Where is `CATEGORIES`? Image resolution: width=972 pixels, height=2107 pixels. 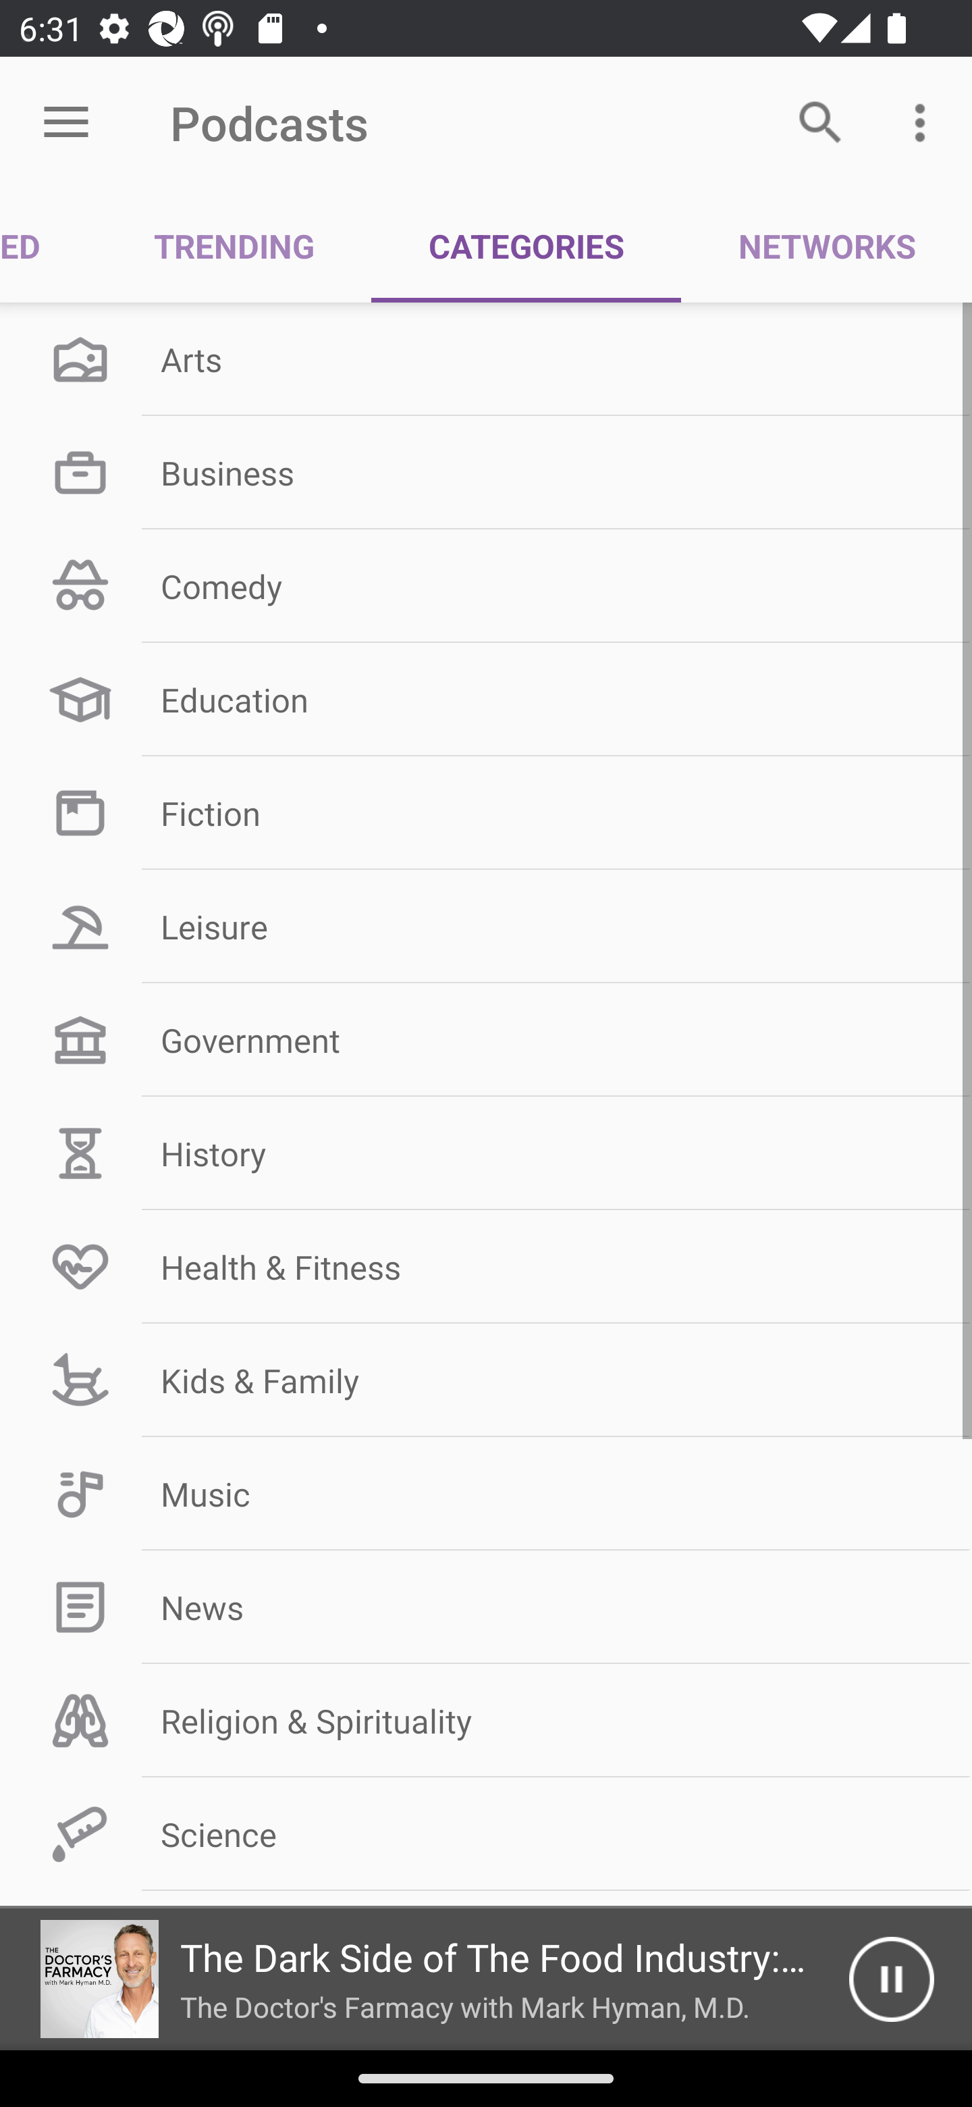 CATEGORIES is located at coordinates (526, 246).